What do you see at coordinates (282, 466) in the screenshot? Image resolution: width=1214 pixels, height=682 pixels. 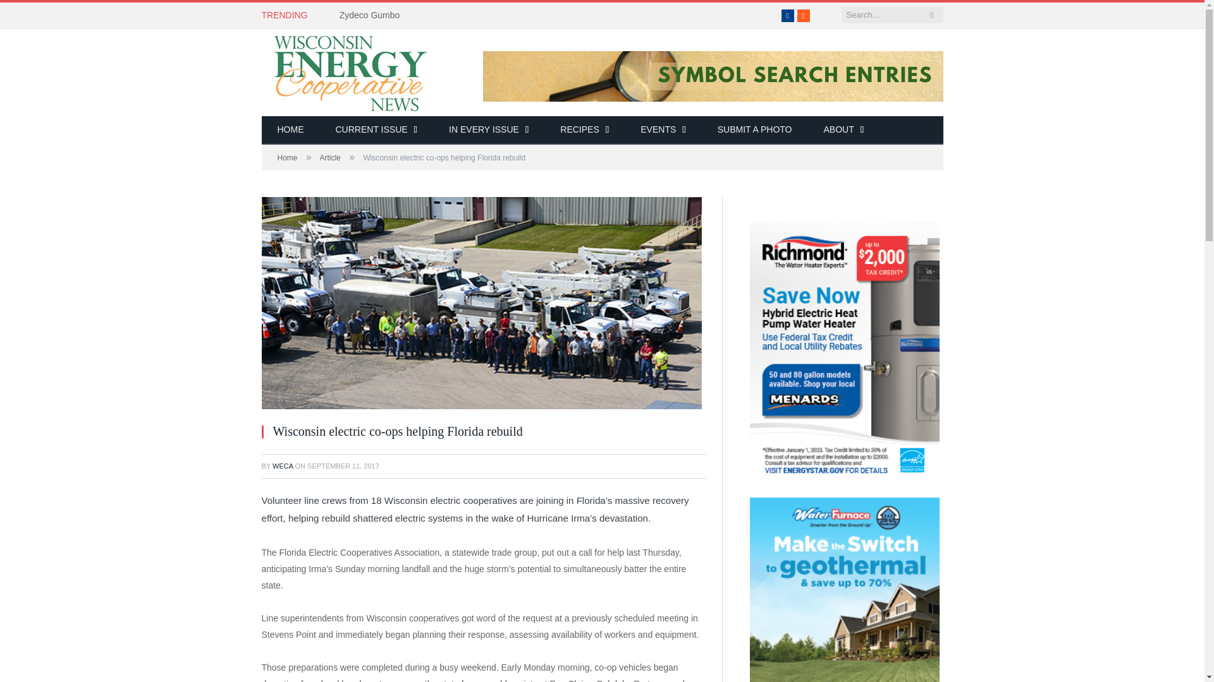 I see `Posts by WECA` at bounding box center [282, 466].